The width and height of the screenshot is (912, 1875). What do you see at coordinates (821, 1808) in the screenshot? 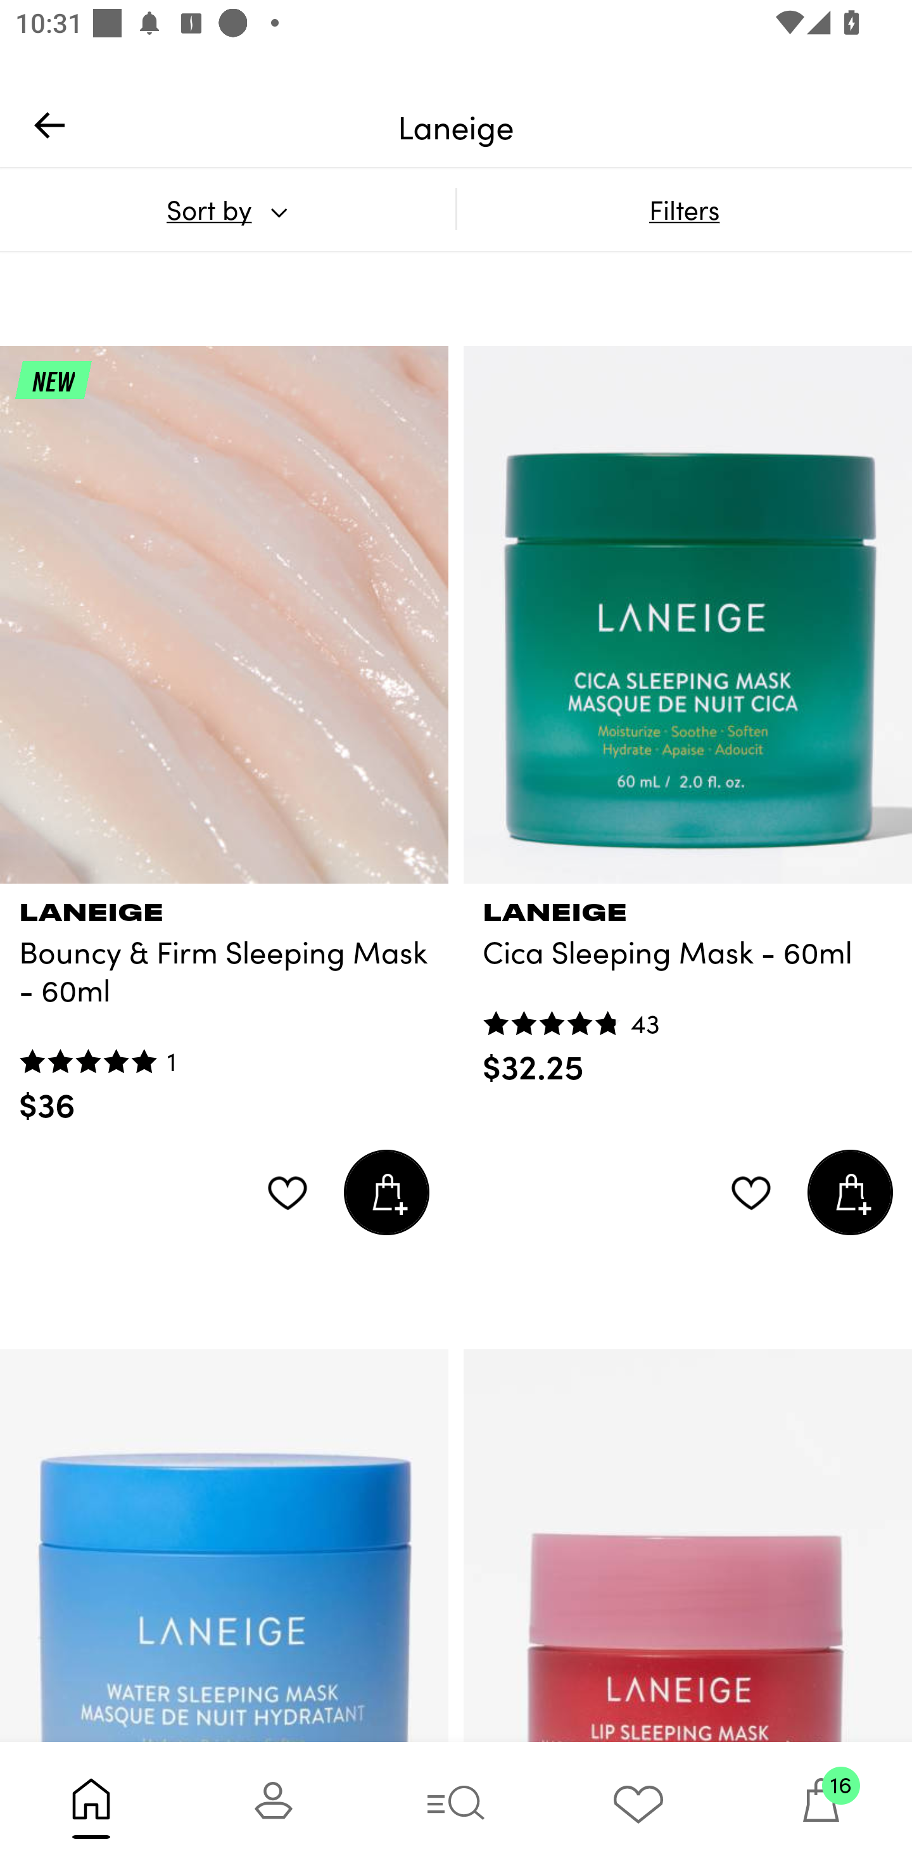
I see `16` at bounding box center [821, 1808].